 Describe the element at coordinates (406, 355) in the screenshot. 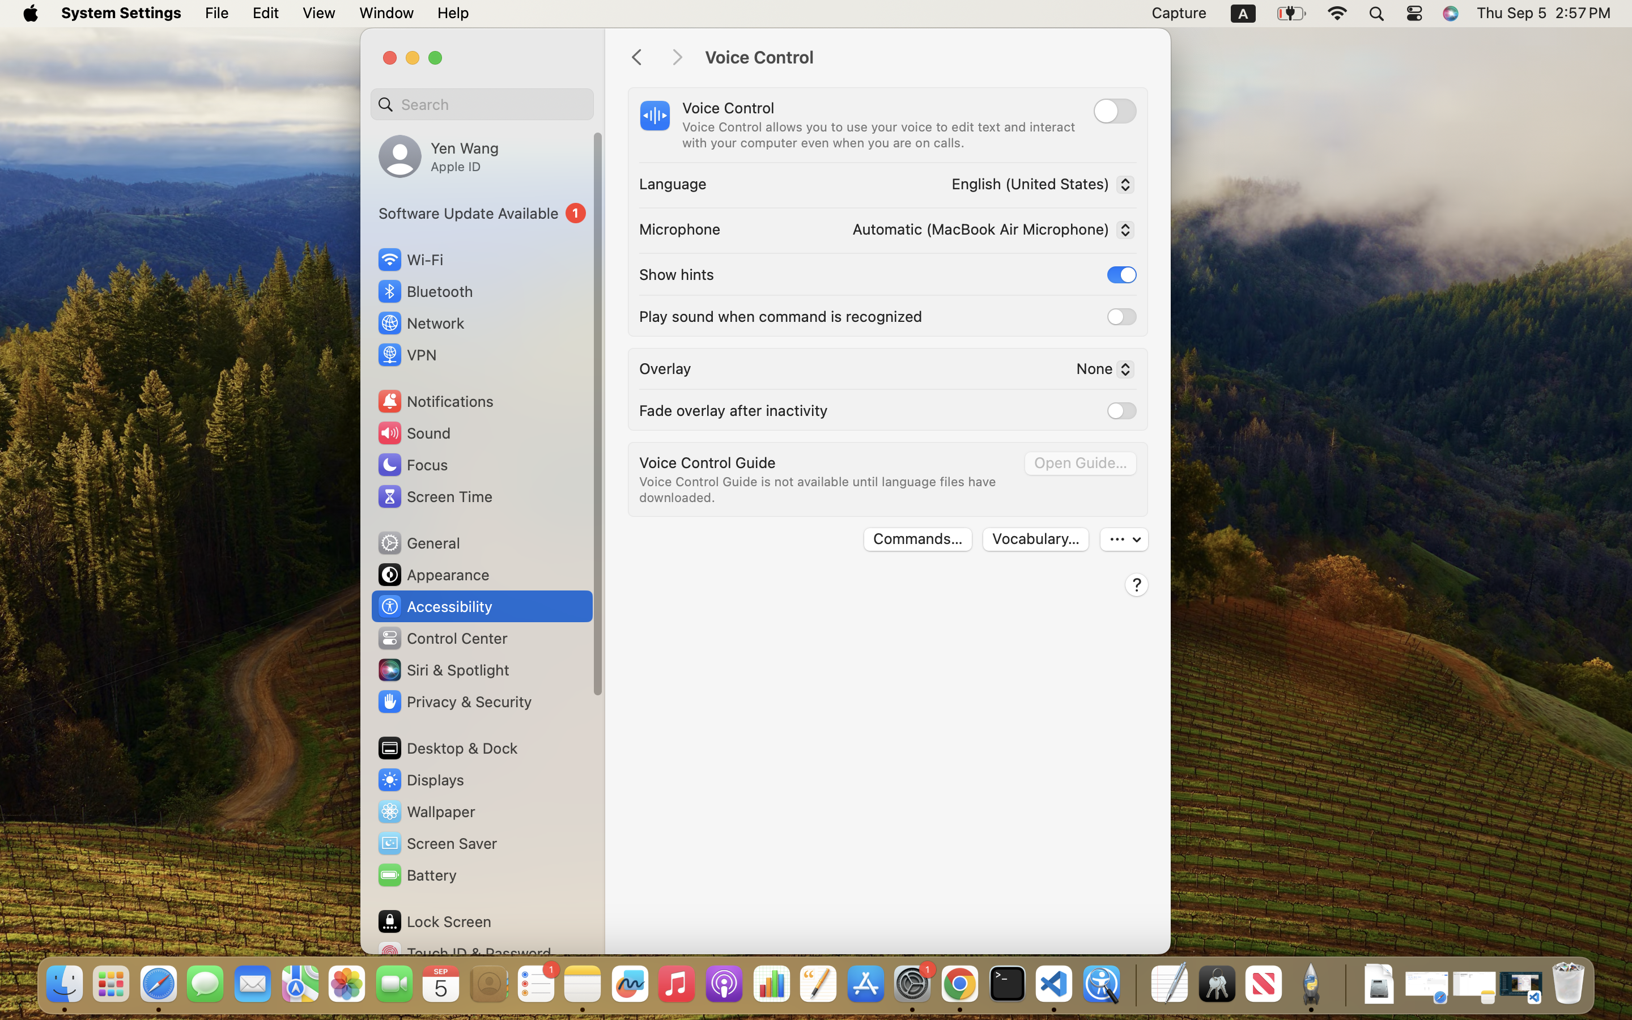

I see `VPN` at that location.